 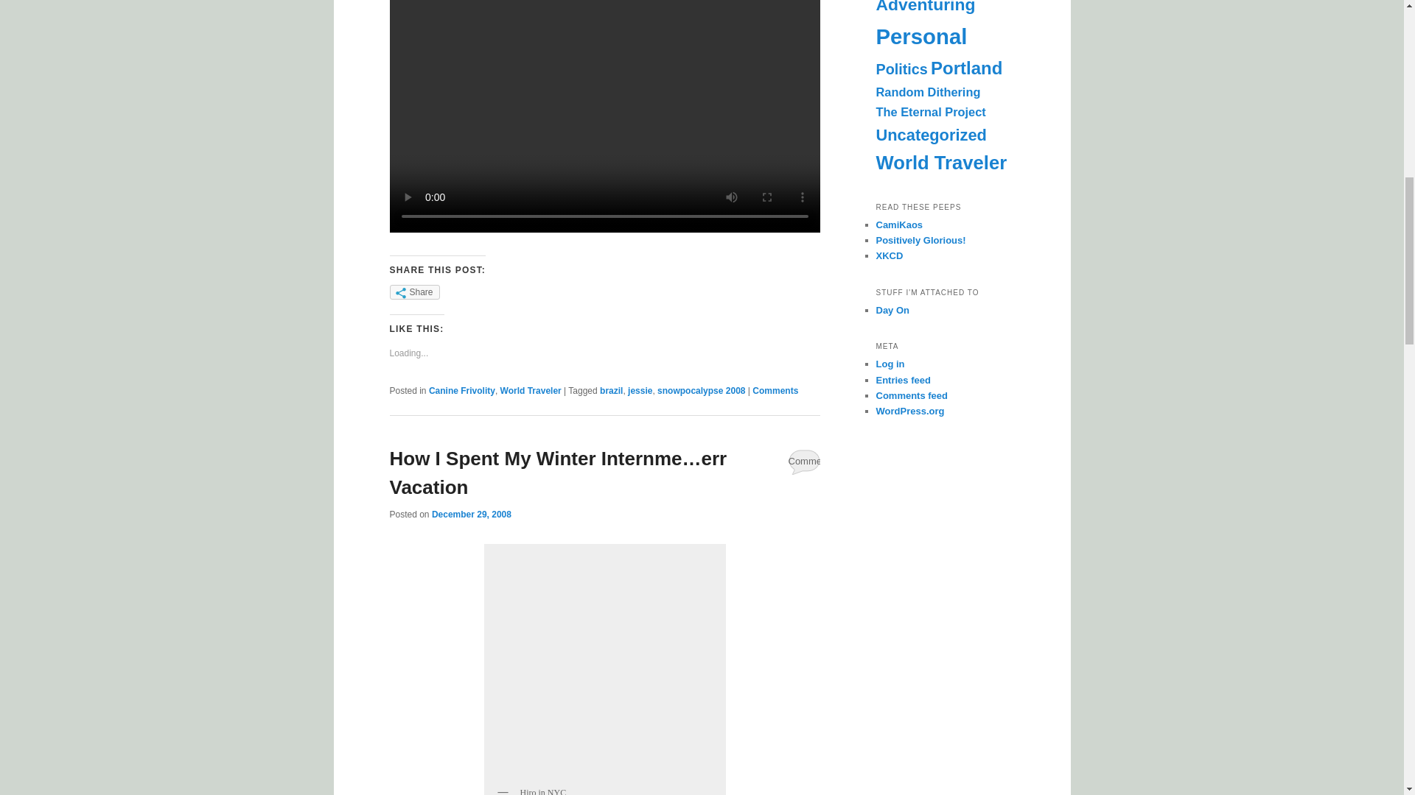 What do you see at coordinates (471, 515) in the screenshot?
I see `December 29, 2008` at bounding box center [471, 515].